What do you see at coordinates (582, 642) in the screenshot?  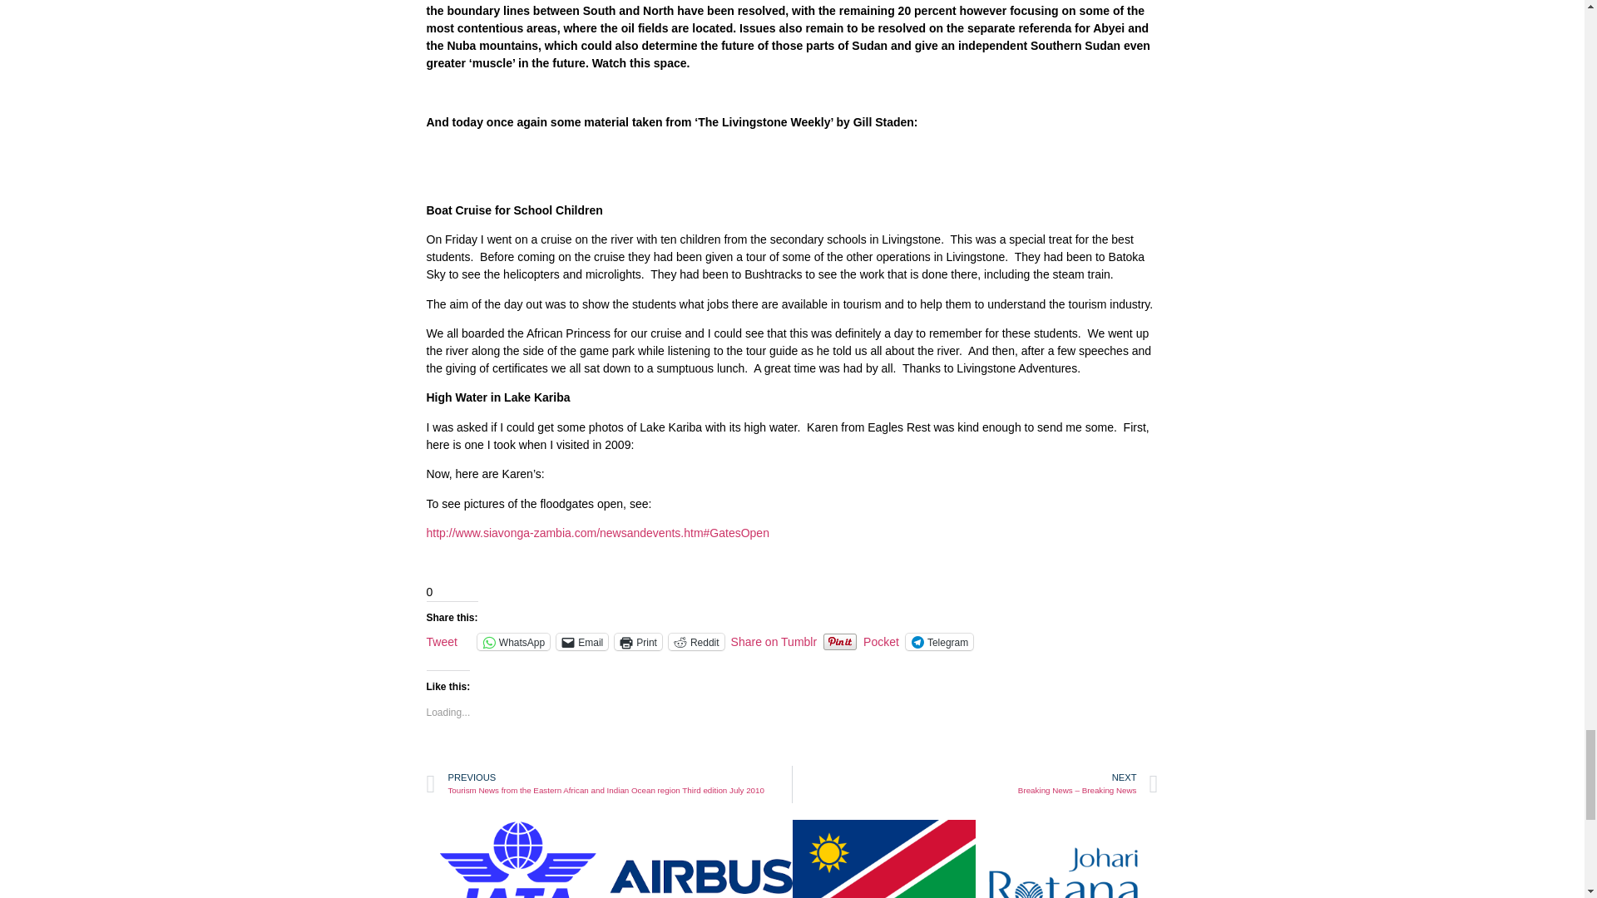 I see `Click to email a link to a friend` at bounding box center [582, 642].